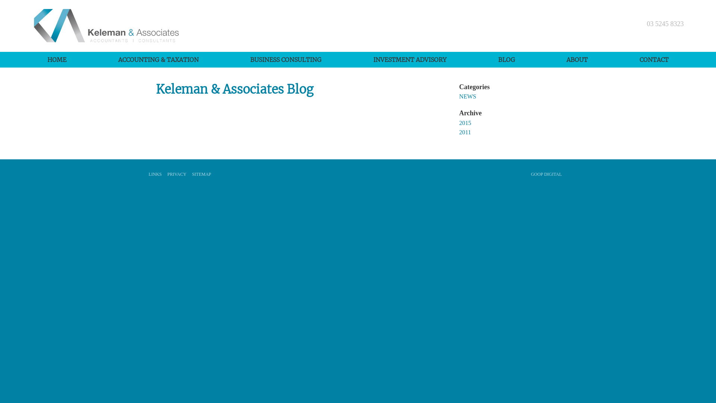 Image resolution: width=716 pixels, height=403 pixels. I want to click on INVESTMENT ADVISORY, so click(410, 60).